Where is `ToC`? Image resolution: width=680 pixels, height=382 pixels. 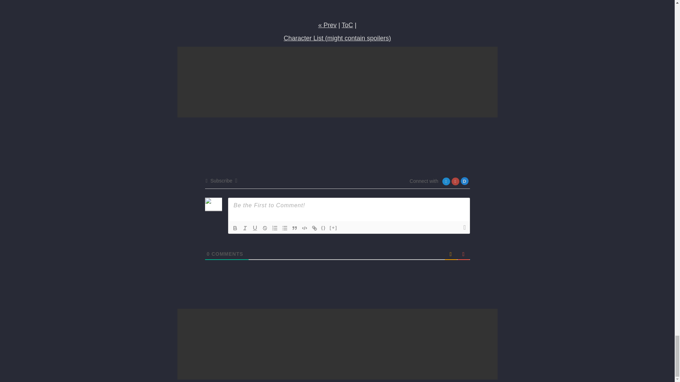
ToC is located at coordinates (347, 25).